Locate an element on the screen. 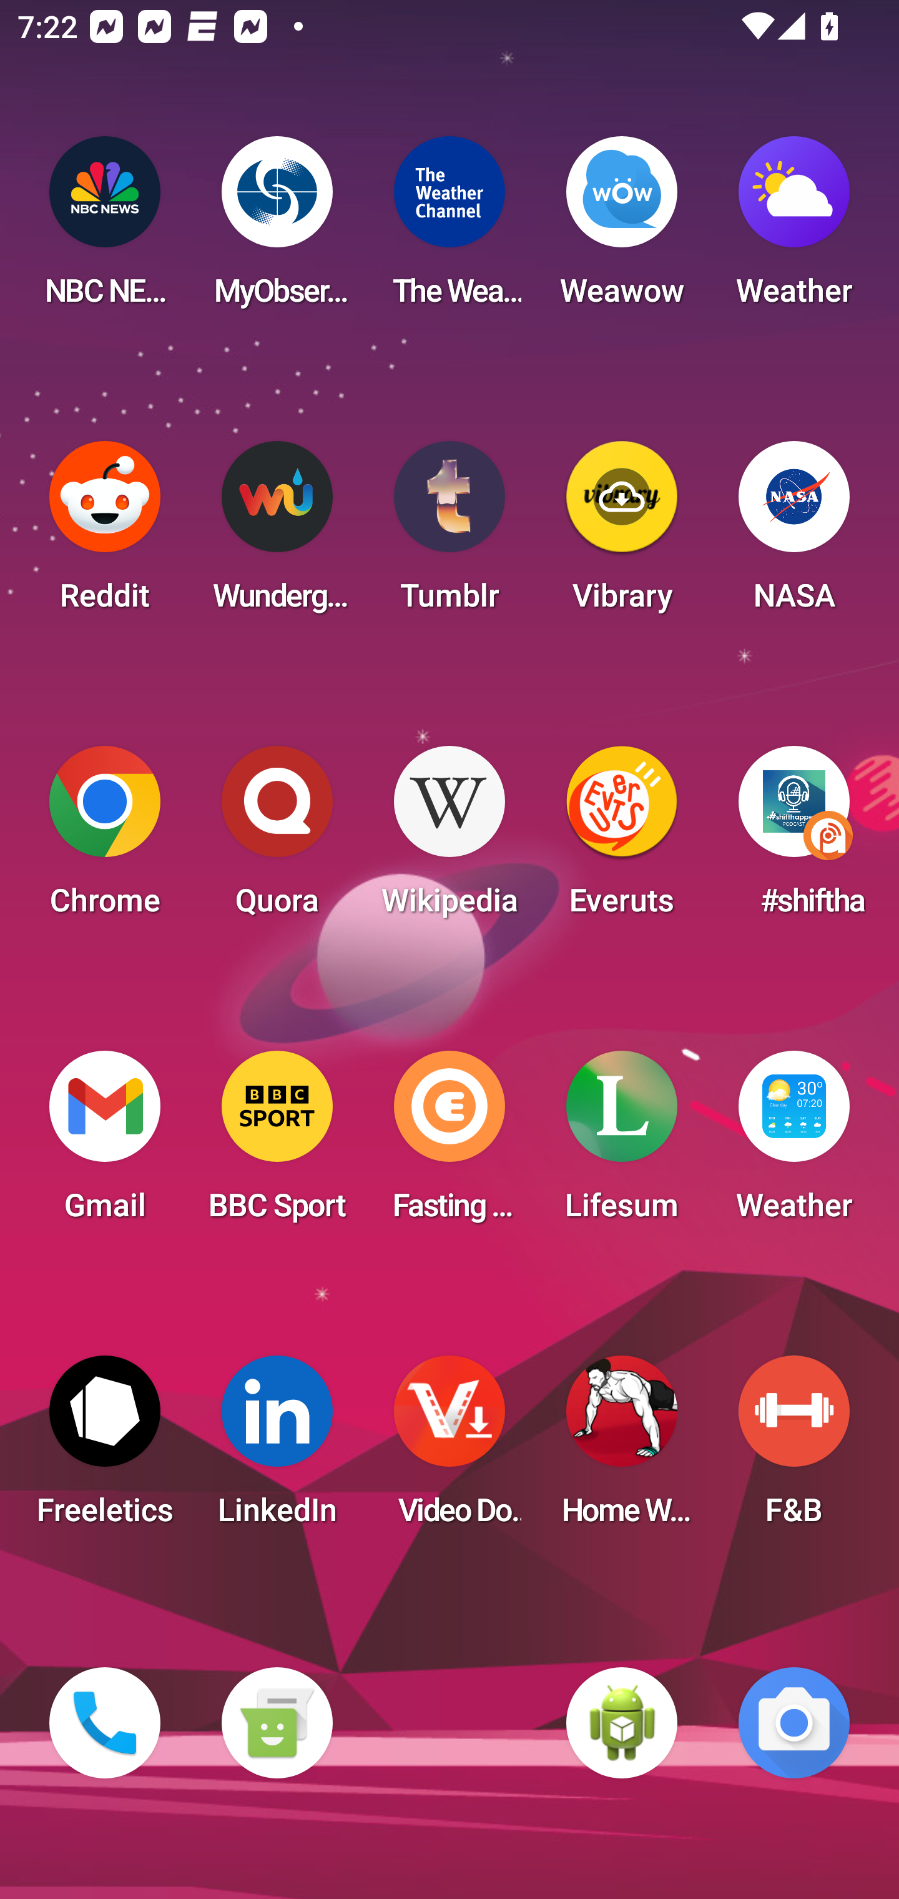  Chrome is located at coordinates (105, 838).